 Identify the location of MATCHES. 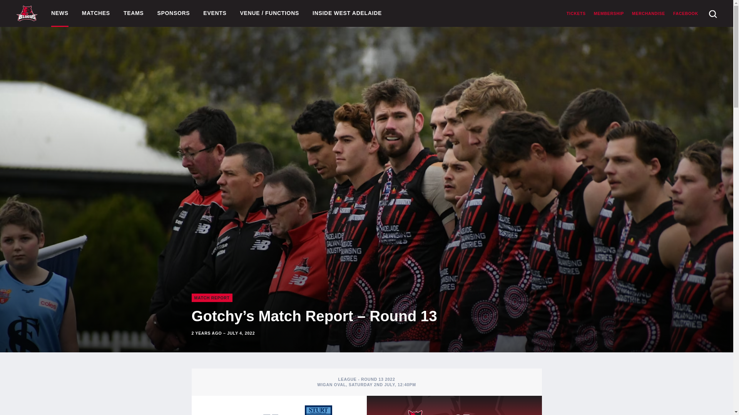
(96, 13).